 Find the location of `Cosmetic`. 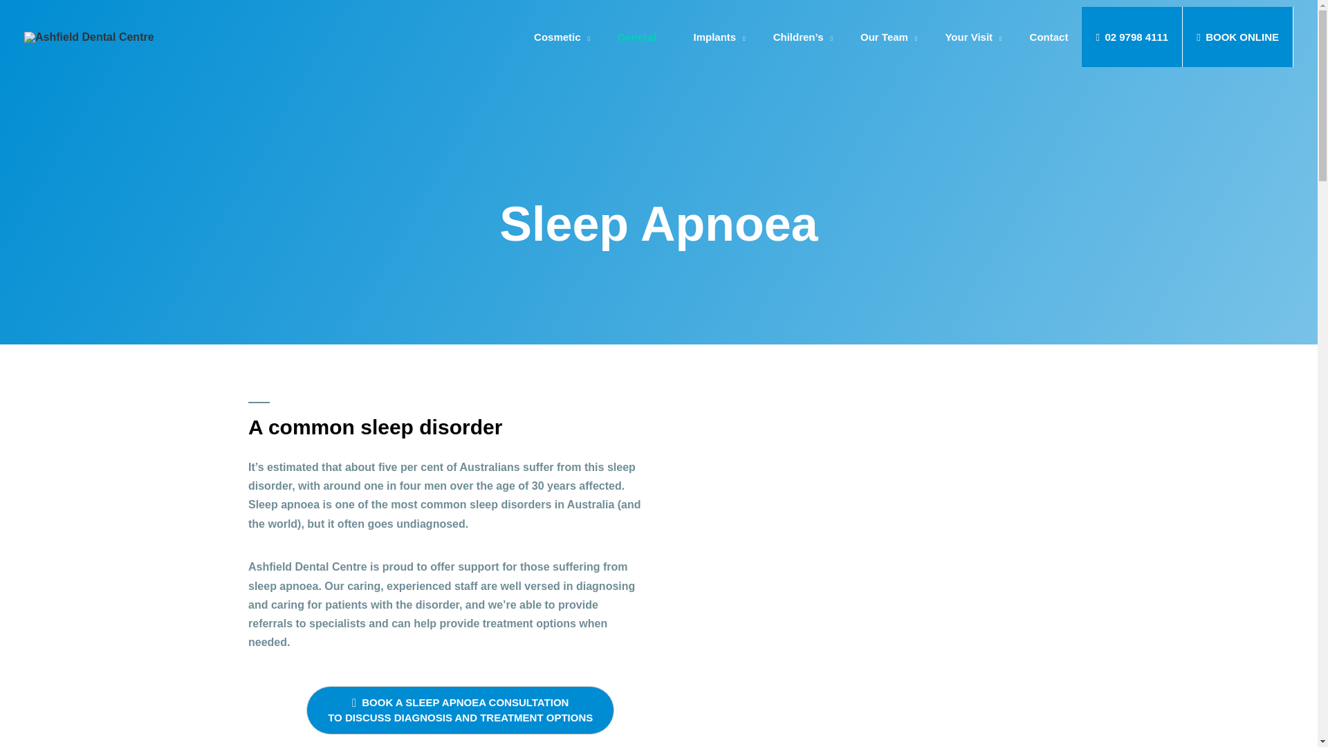

Cosmetic is located at coordinates (562, 37).